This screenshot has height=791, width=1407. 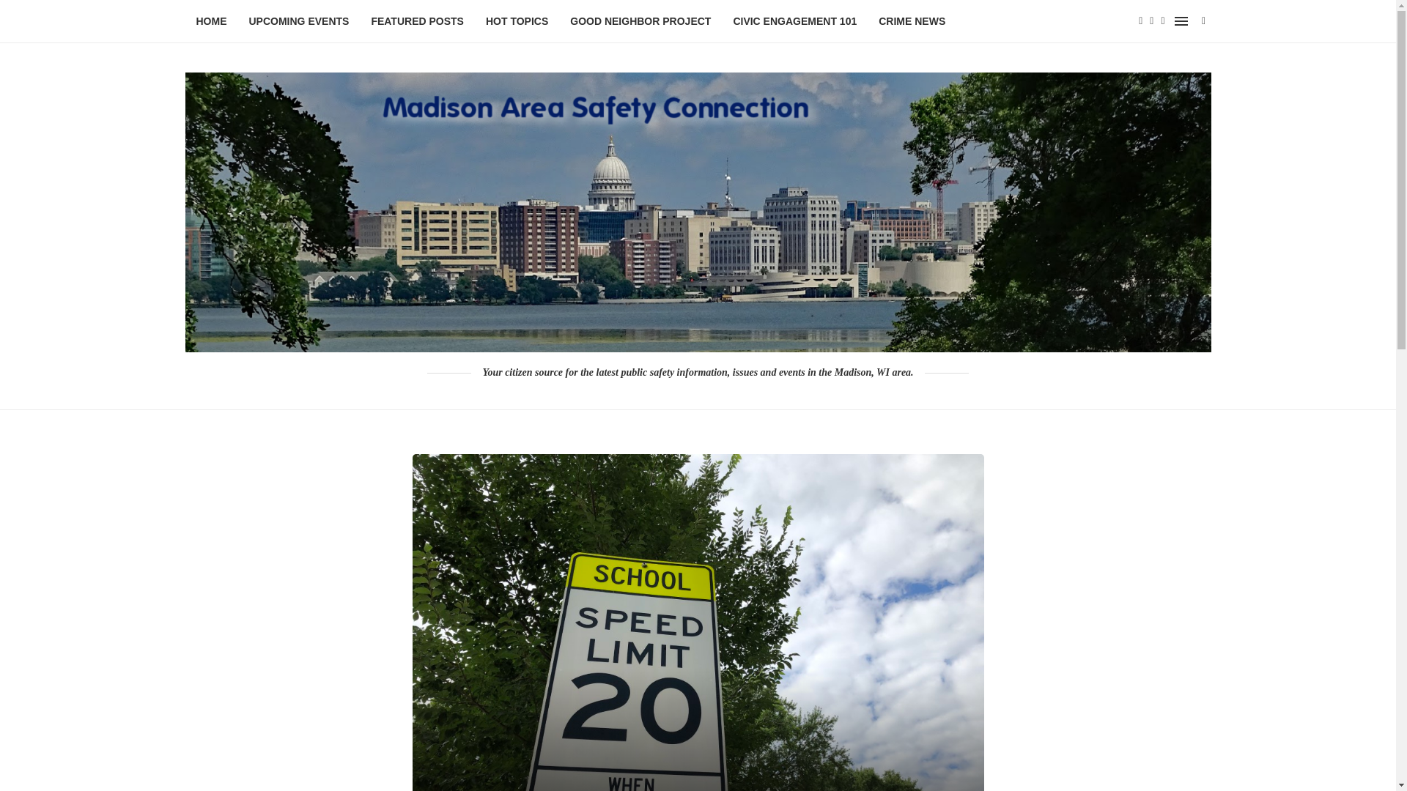 What do you see at coordinates (418, 22) in the screenshot?
I see `FEATURED POSTS` at bounding box center [418, 22].